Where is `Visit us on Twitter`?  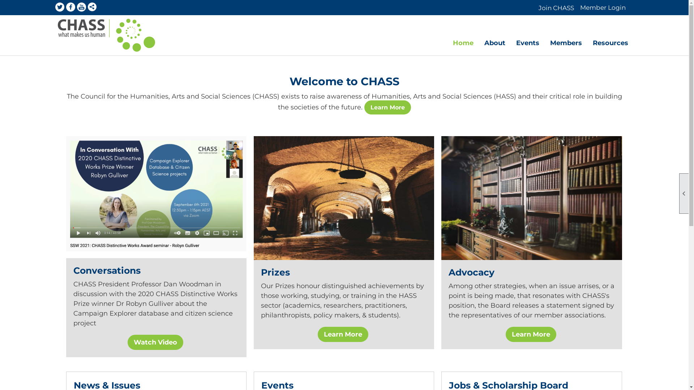
Visit us on Twitter is located at coordinates (59, 8).